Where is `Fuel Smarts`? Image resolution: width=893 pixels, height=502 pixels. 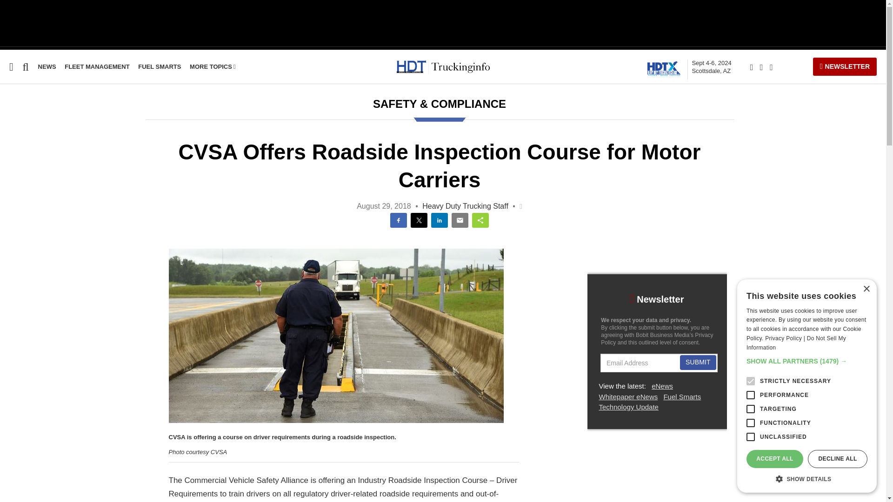
Fuel Smarts is located at coordinates (21, 198).